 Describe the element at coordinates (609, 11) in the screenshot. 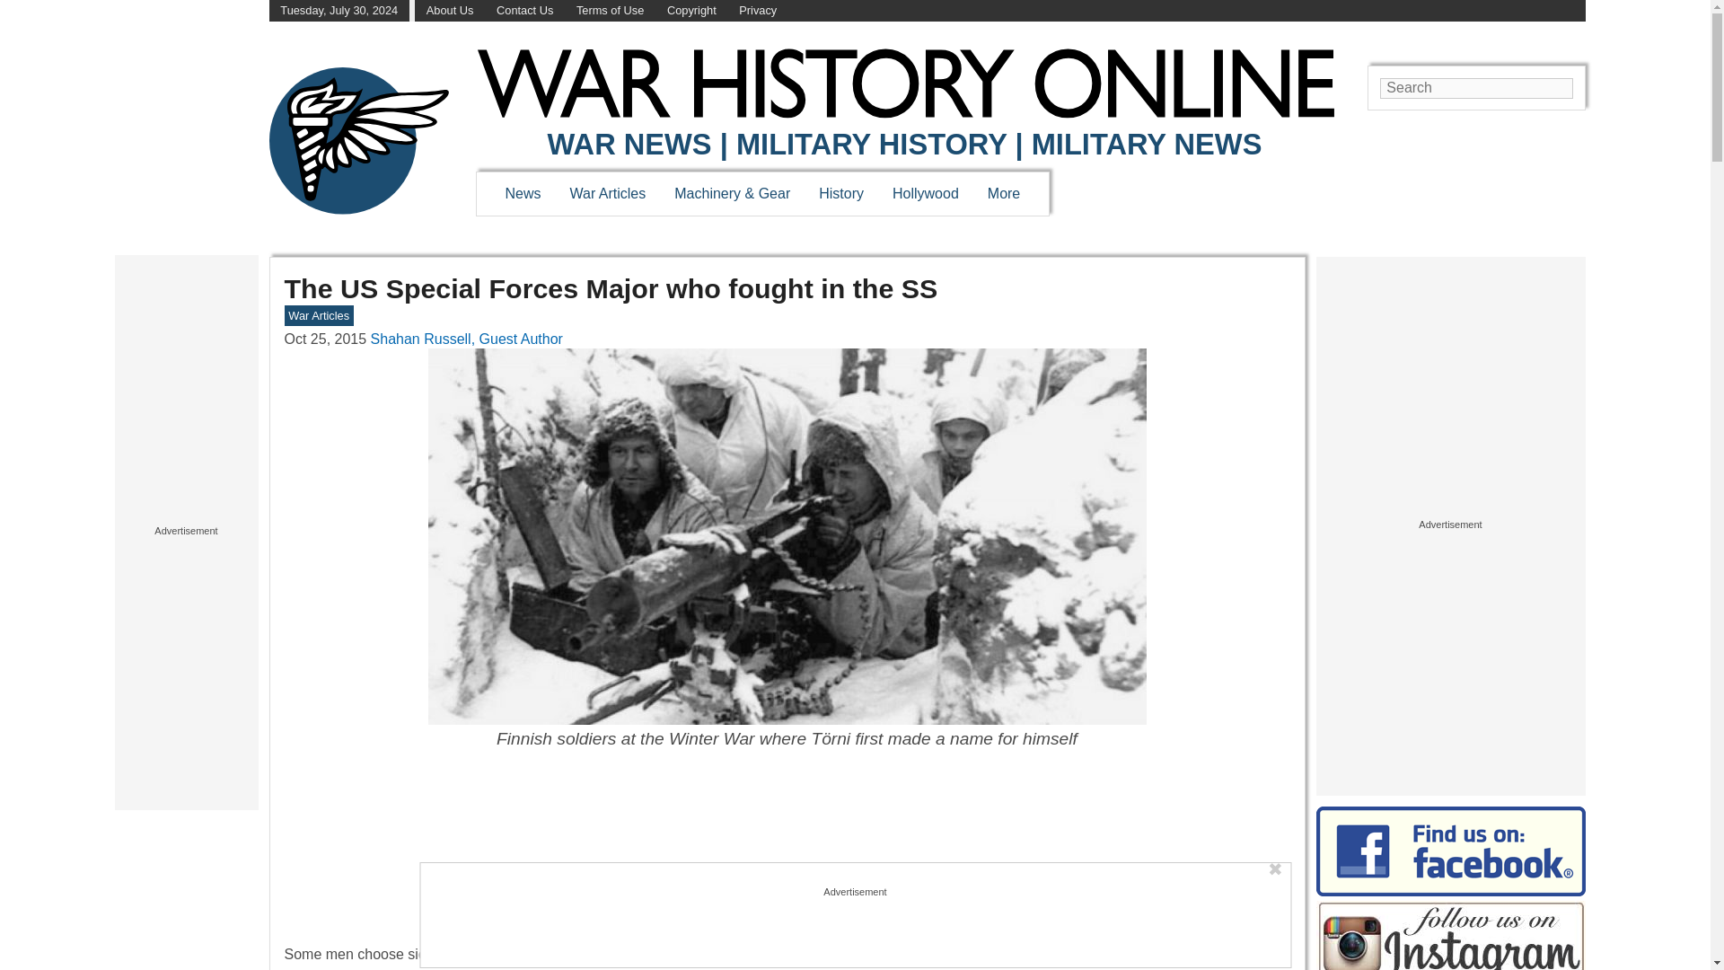

I see `Terms of Use` at that location.